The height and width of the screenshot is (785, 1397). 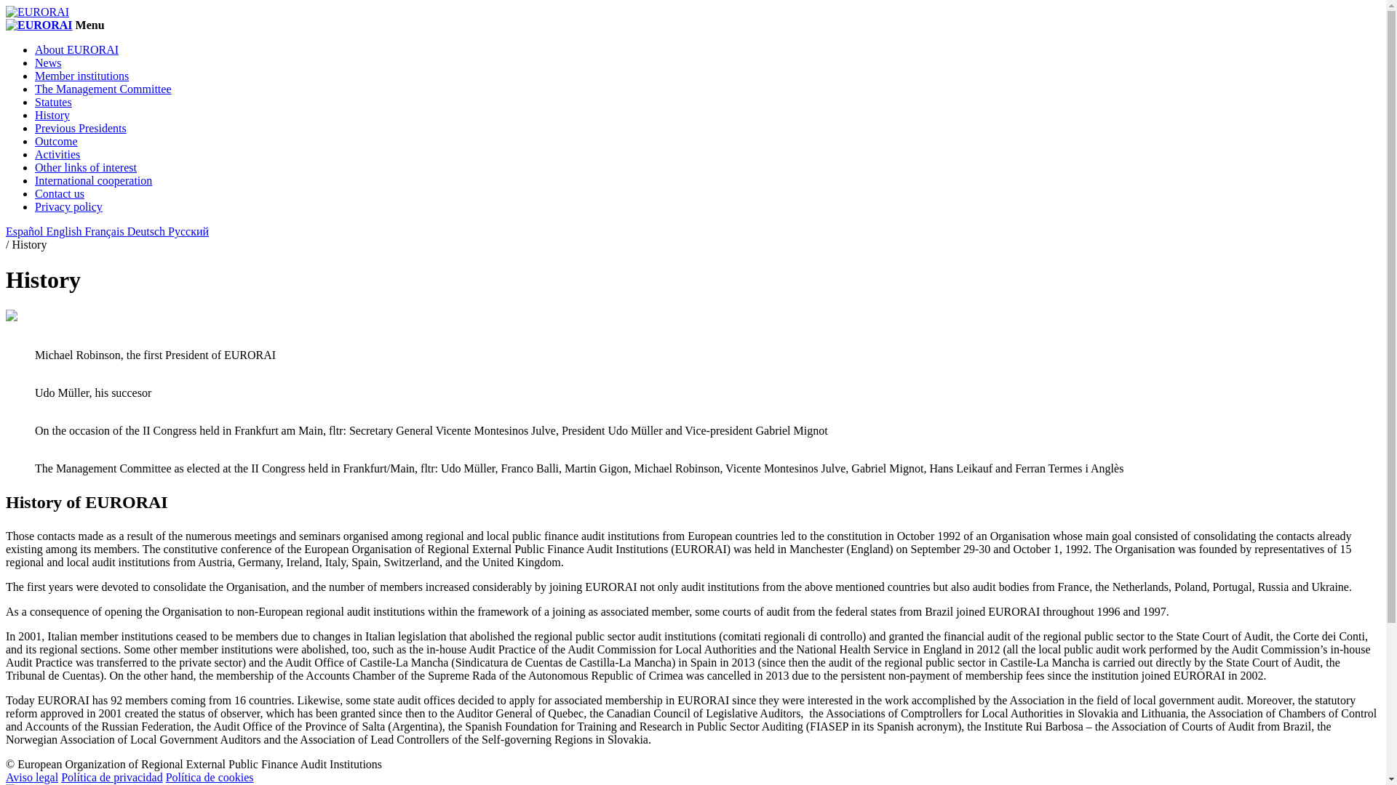 I want to click on Contact us, so click(x=60, y=193).